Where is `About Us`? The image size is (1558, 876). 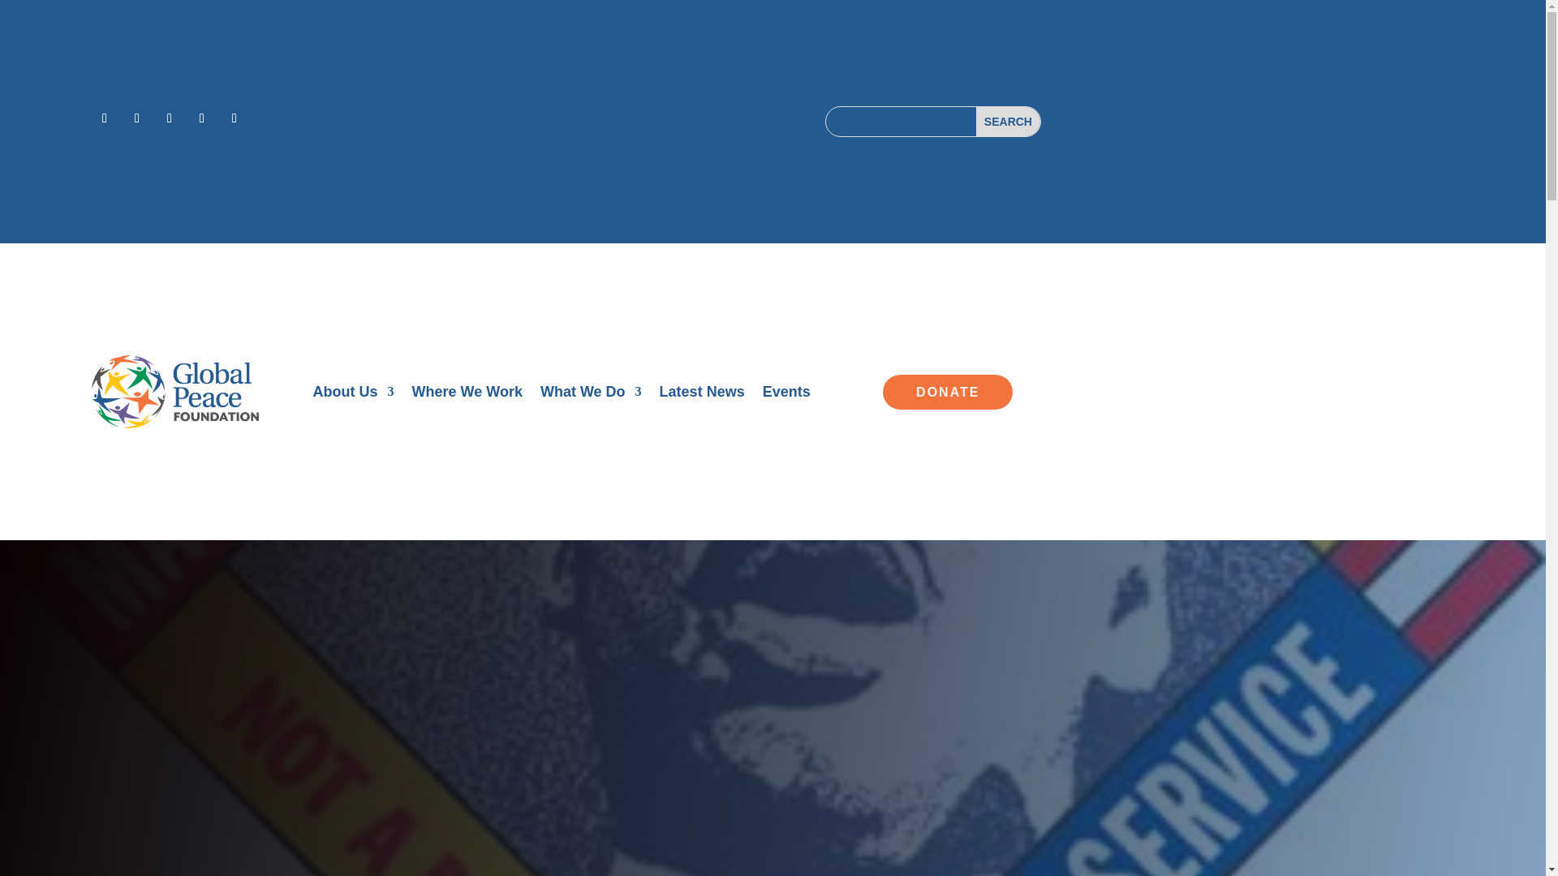
About Us is located at coordinates (353, 394).